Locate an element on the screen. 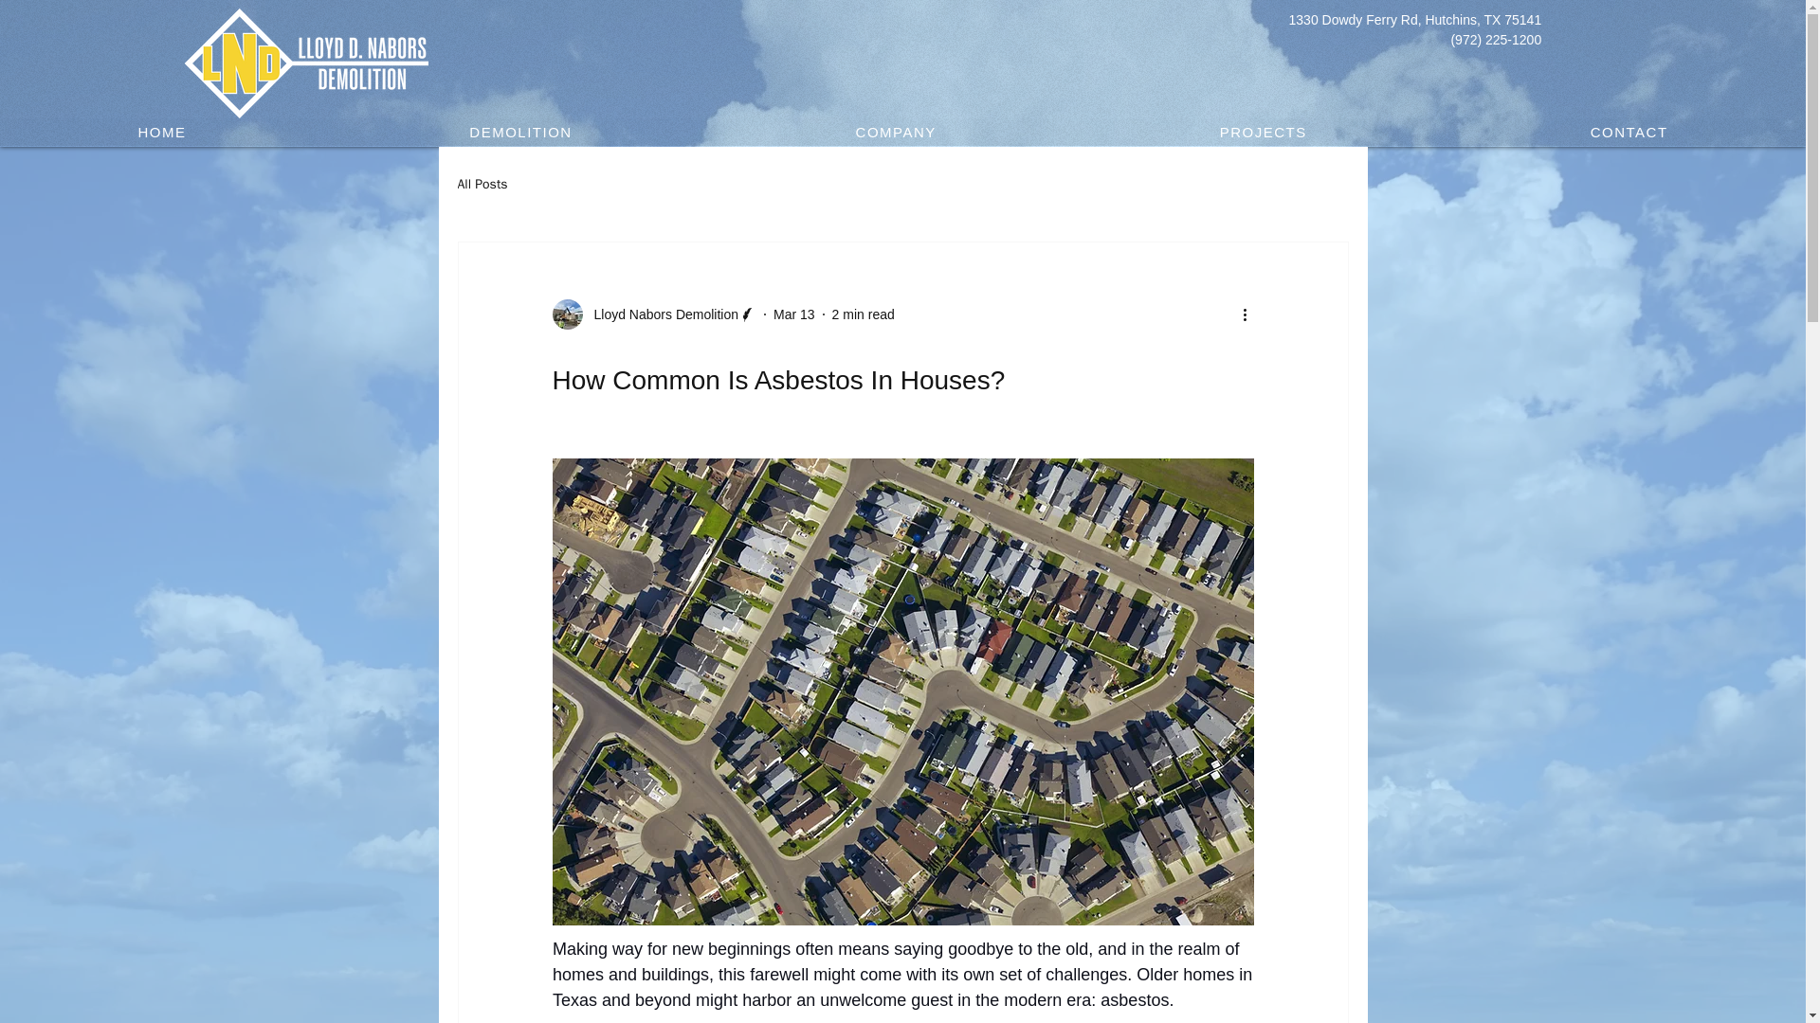  HOME is located at coordinates (161, 133).